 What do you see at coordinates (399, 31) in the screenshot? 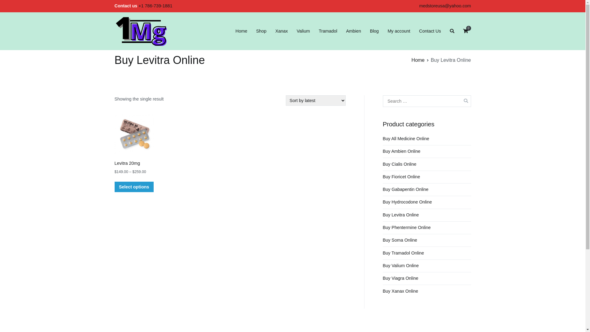
I see `My account` at bounding box center [399, 31].